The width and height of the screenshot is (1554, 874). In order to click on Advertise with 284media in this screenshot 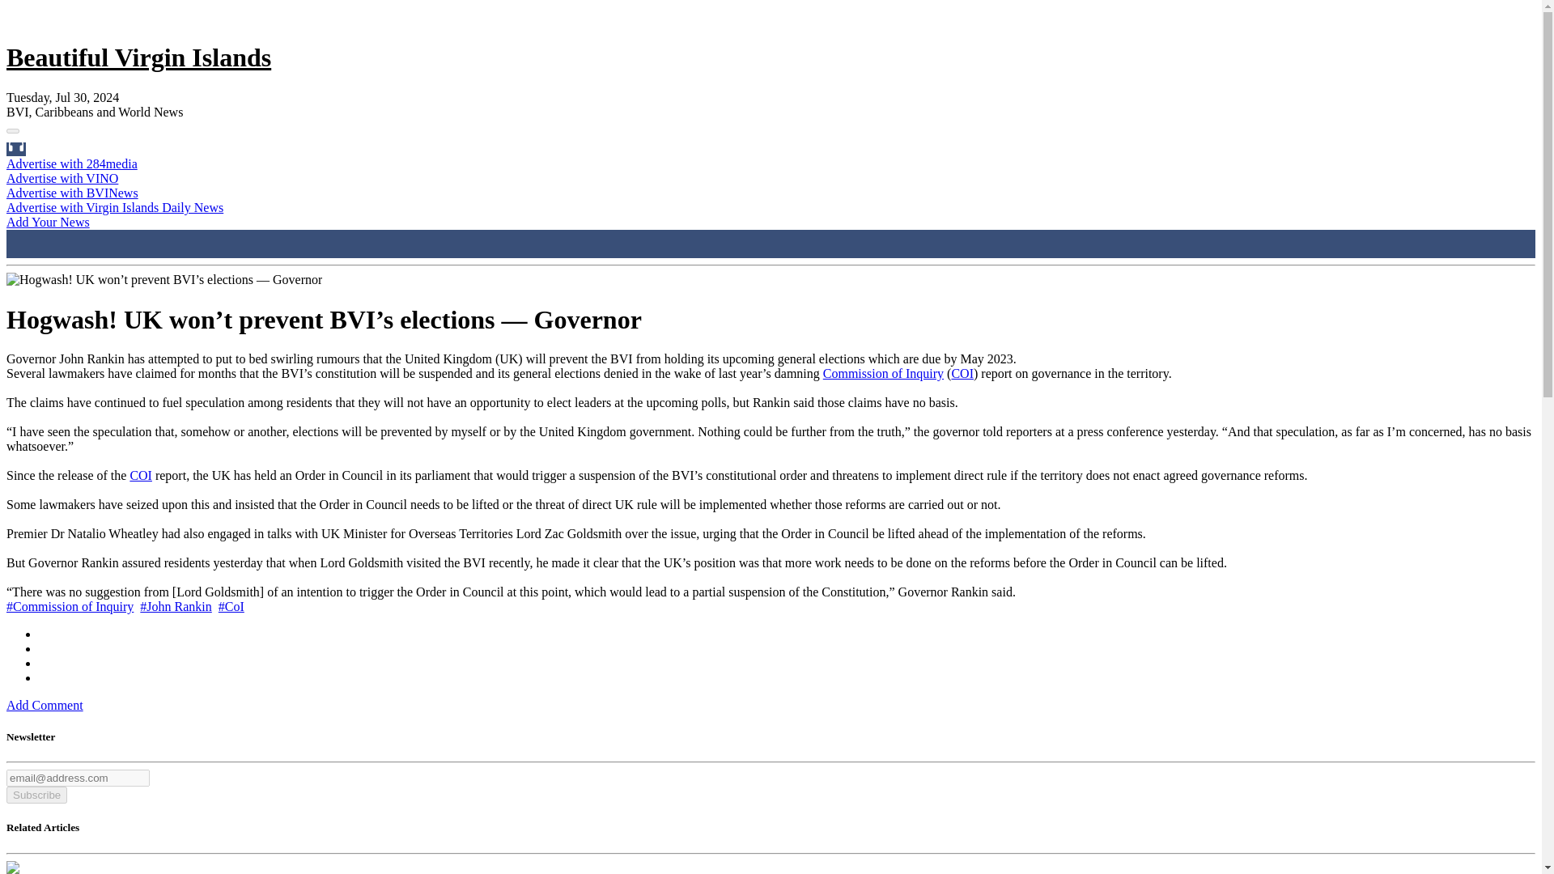, I will do `click(71, 163)`.